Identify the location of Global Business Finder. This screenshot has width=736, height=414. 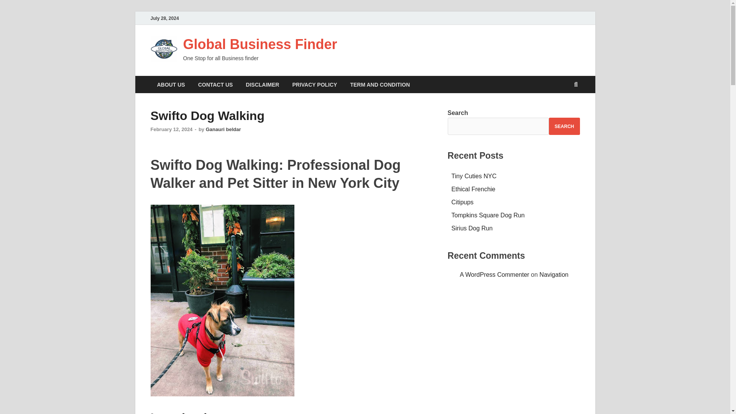
(260, 44).